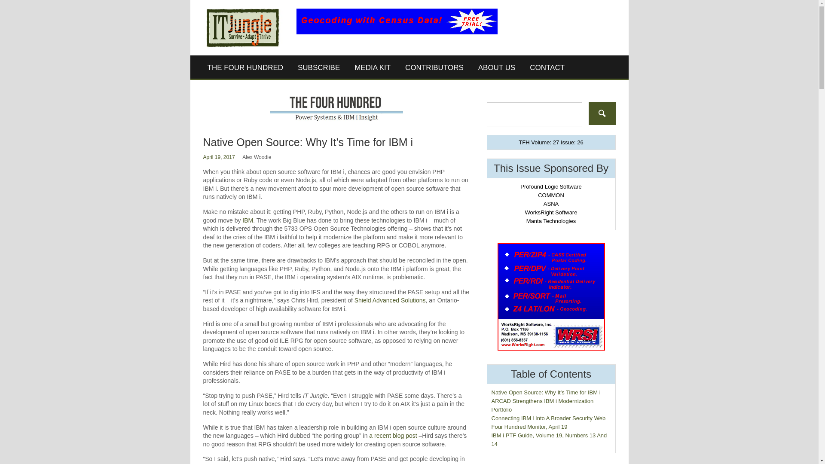 The image size is (825, 464). Describe the element at coordinates (547, 67) in the screenshot. I see `CONTACT` at that location.